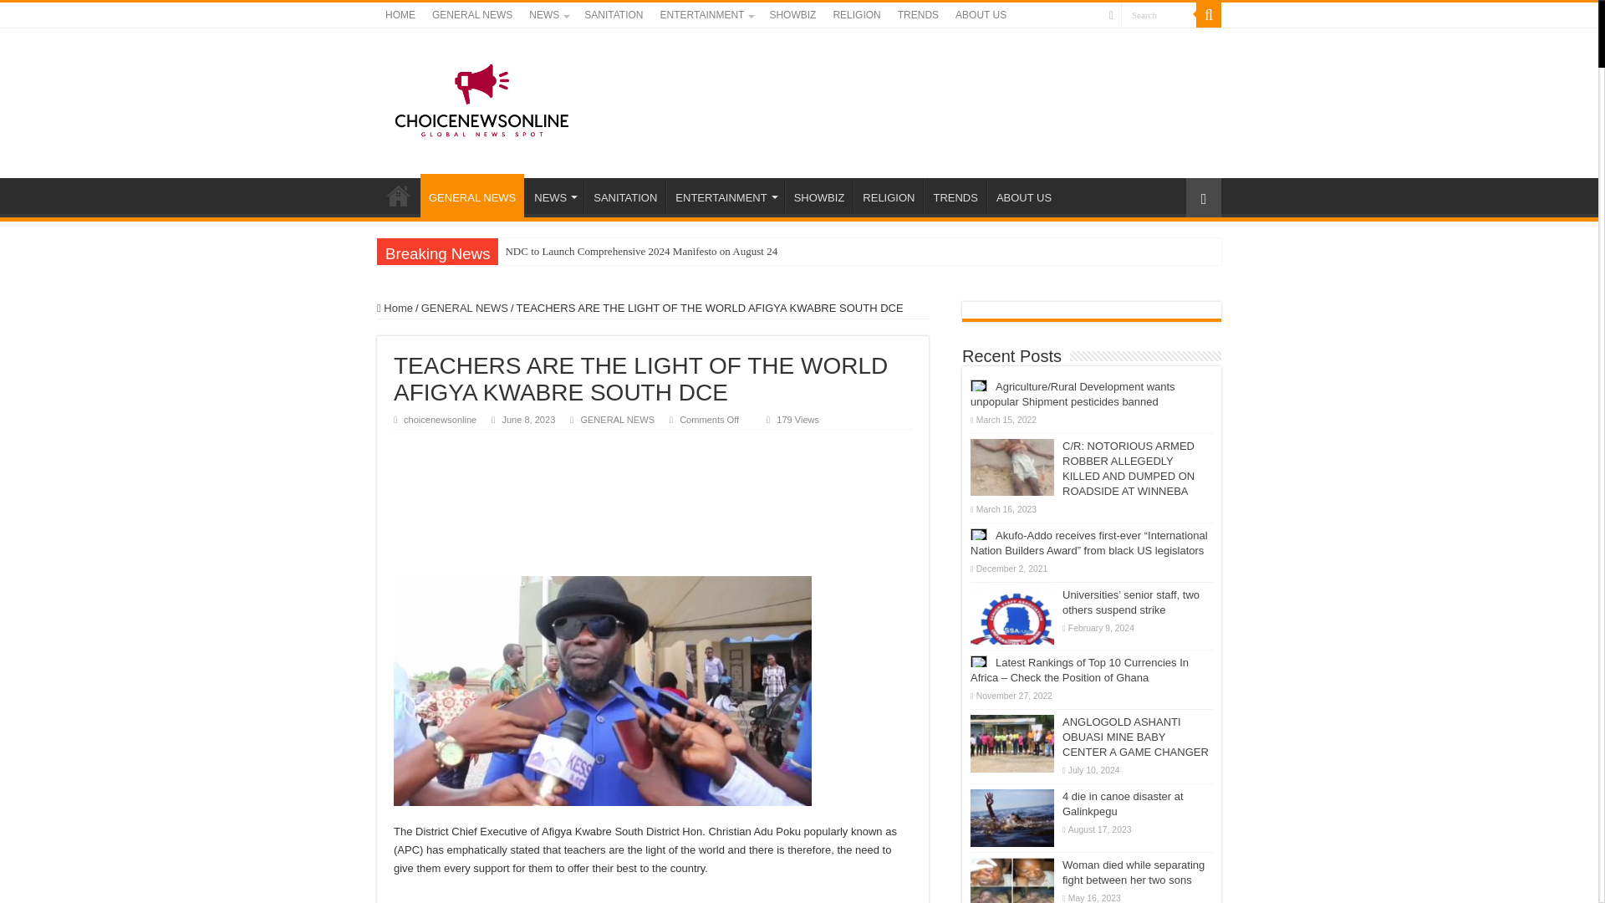 Image resolution: width=1605 pixels, height=903 pixels. Describe the element at coordinates (980, 15) in the screenshot. I see `ABOUT US` at that location.